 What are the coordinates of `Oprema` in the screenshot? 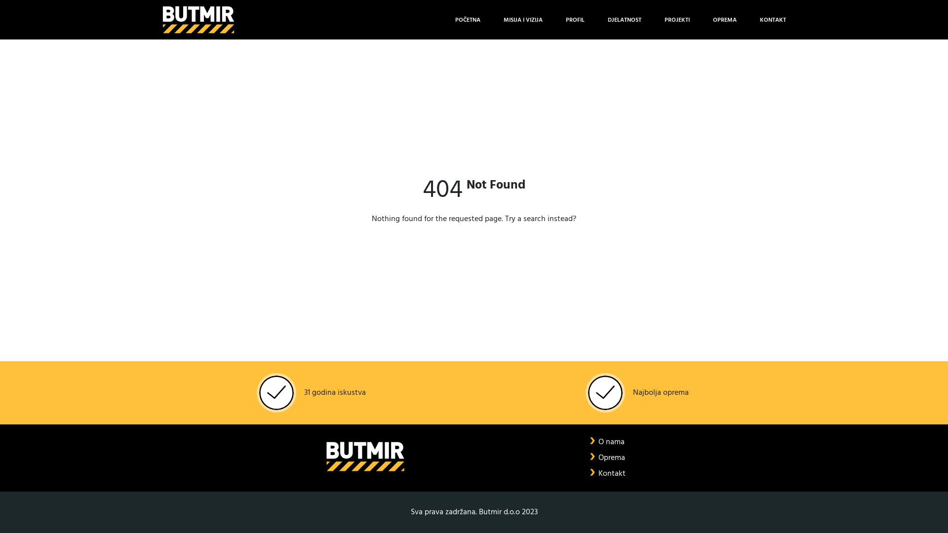 It's located at (612, 458).